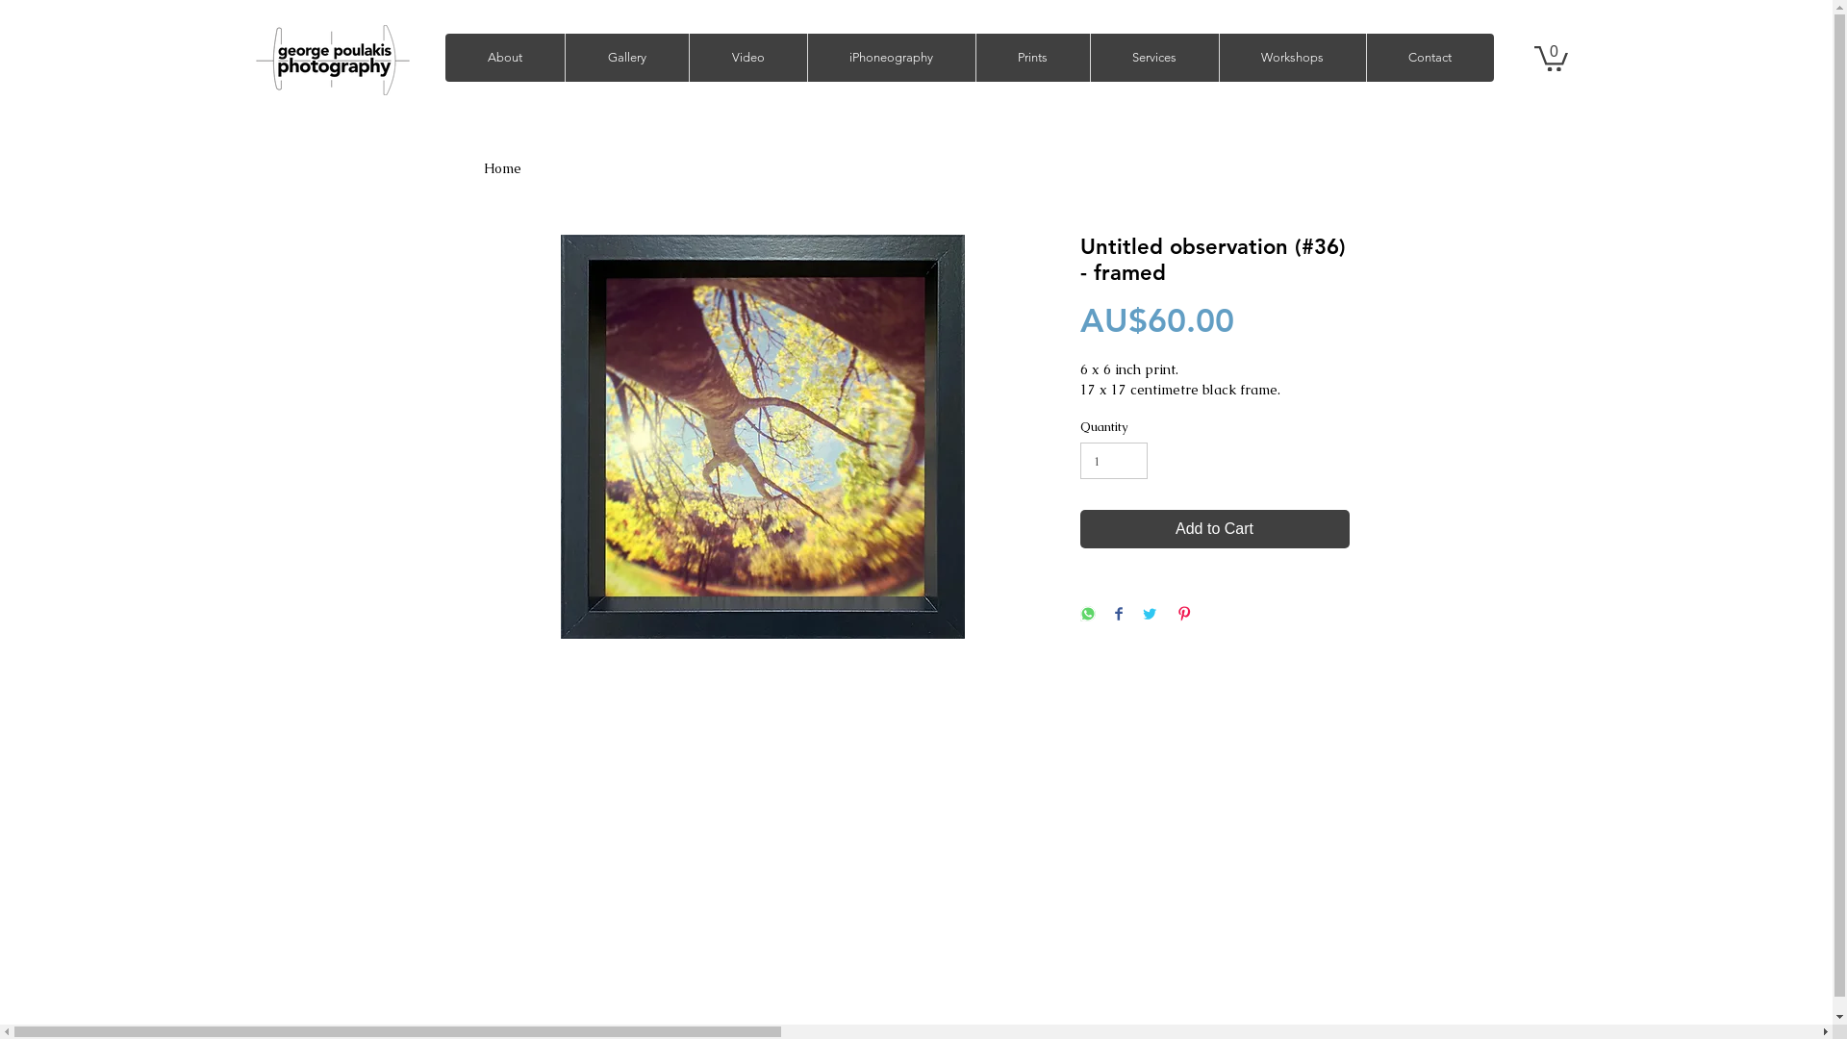  I want to click on Contact, so click(1430, 58).